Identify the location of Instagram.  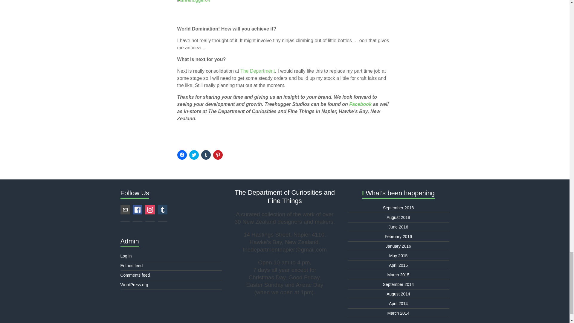
(150, 209).